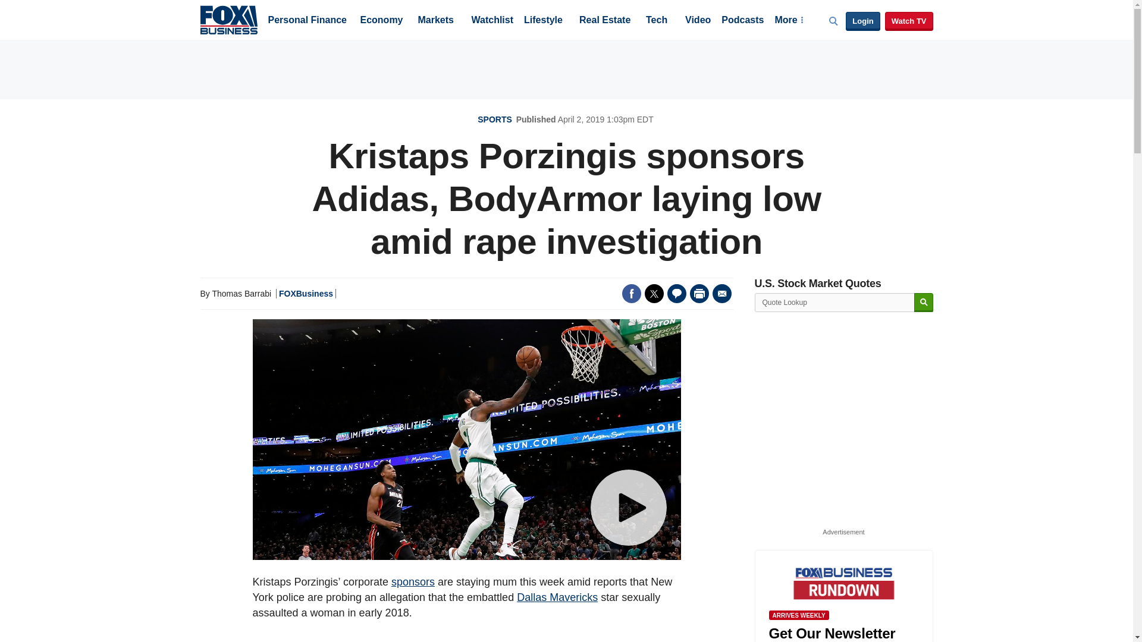  I want to click on Login, so click(862, 21).